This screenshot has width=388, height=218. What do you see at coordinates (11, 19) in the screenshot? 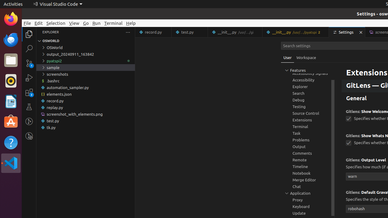
I see `Firefox Web Browser` at bounding box center [11, 19].